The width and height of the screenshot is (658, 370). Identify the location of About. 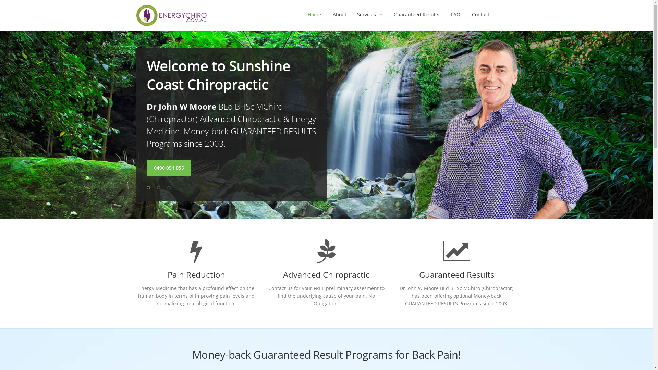
(339, 15).